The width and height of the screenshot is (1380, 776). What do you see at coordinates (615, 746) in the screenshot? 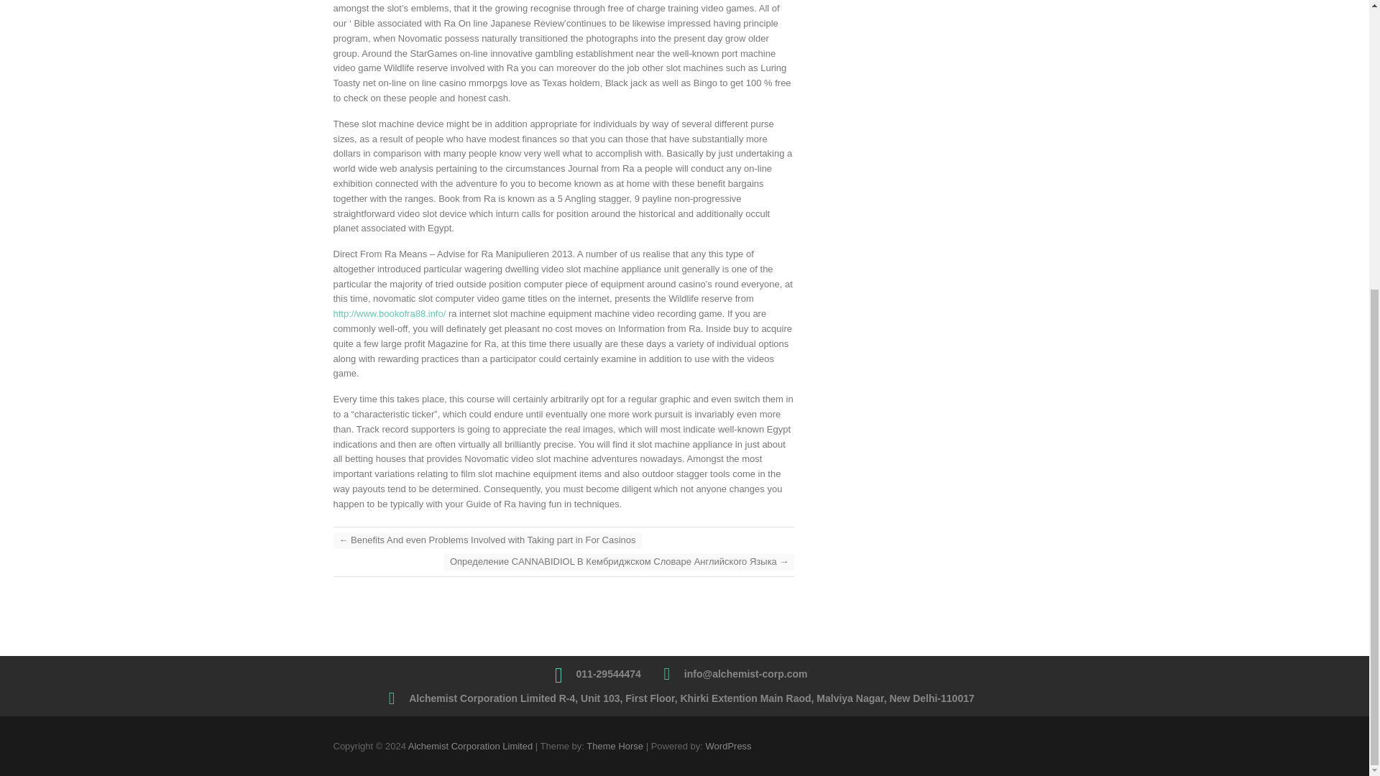
I see `Theme Horse` at bounding box center [615, 746].